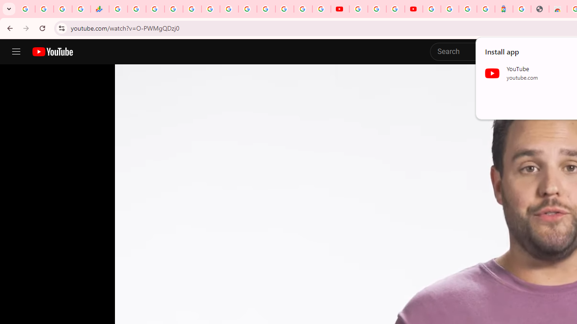 The height and width of the screenshot is (324, 577). I want to click on YouTube Home, so click(52, 52).